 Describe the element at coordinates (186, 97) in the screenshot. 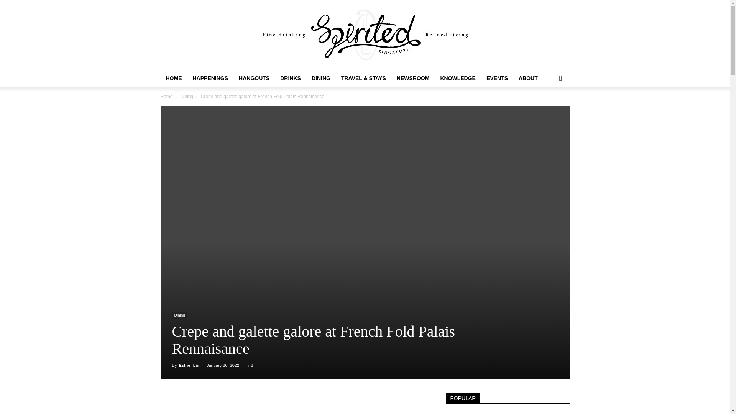

I see `View all posts in Dining` at that location.